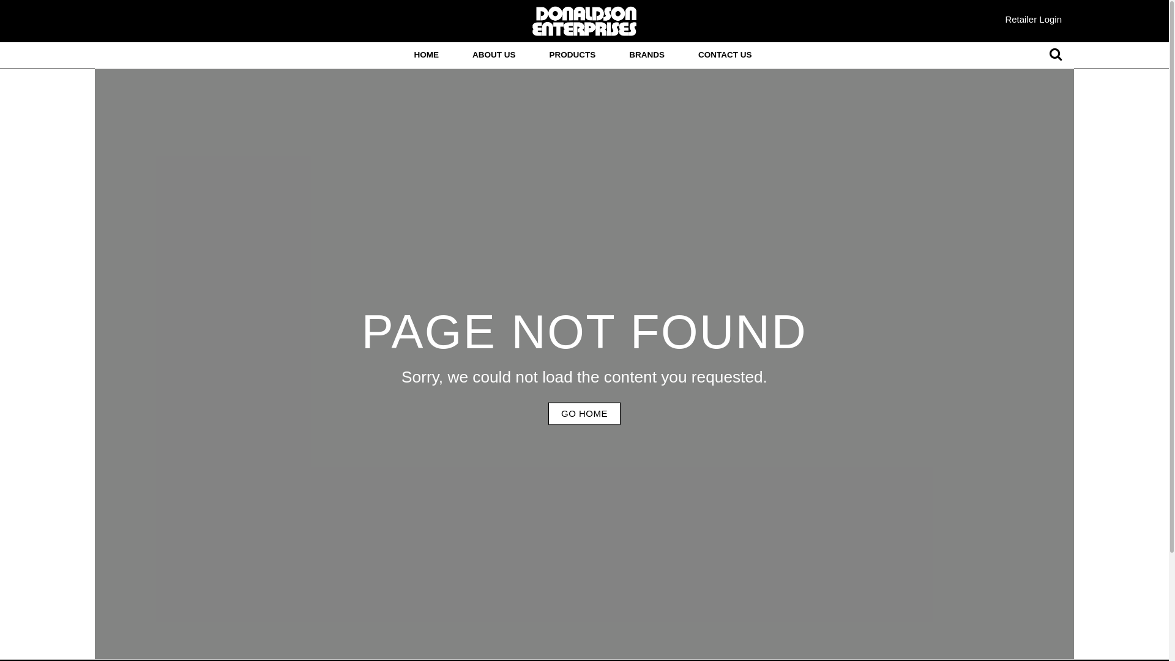  I want to click on Donaldson Enterprises, so click(584, 21).